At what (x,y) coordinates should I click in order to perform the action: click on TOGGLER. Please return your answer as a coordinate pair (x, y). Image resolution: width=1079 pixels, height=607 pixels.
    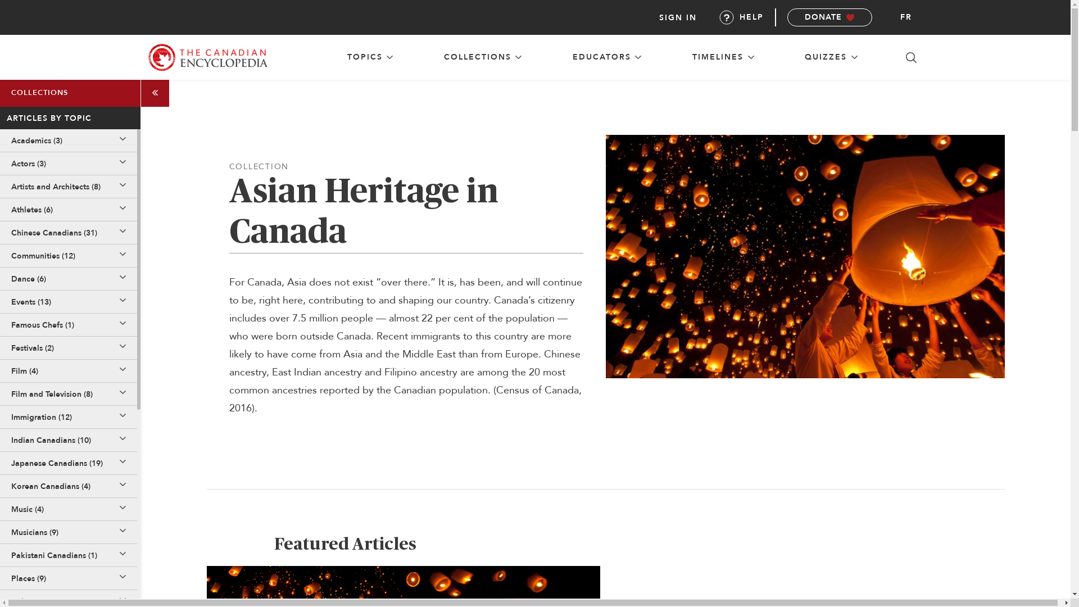
    Looking at the image, I should click on (123, 371).